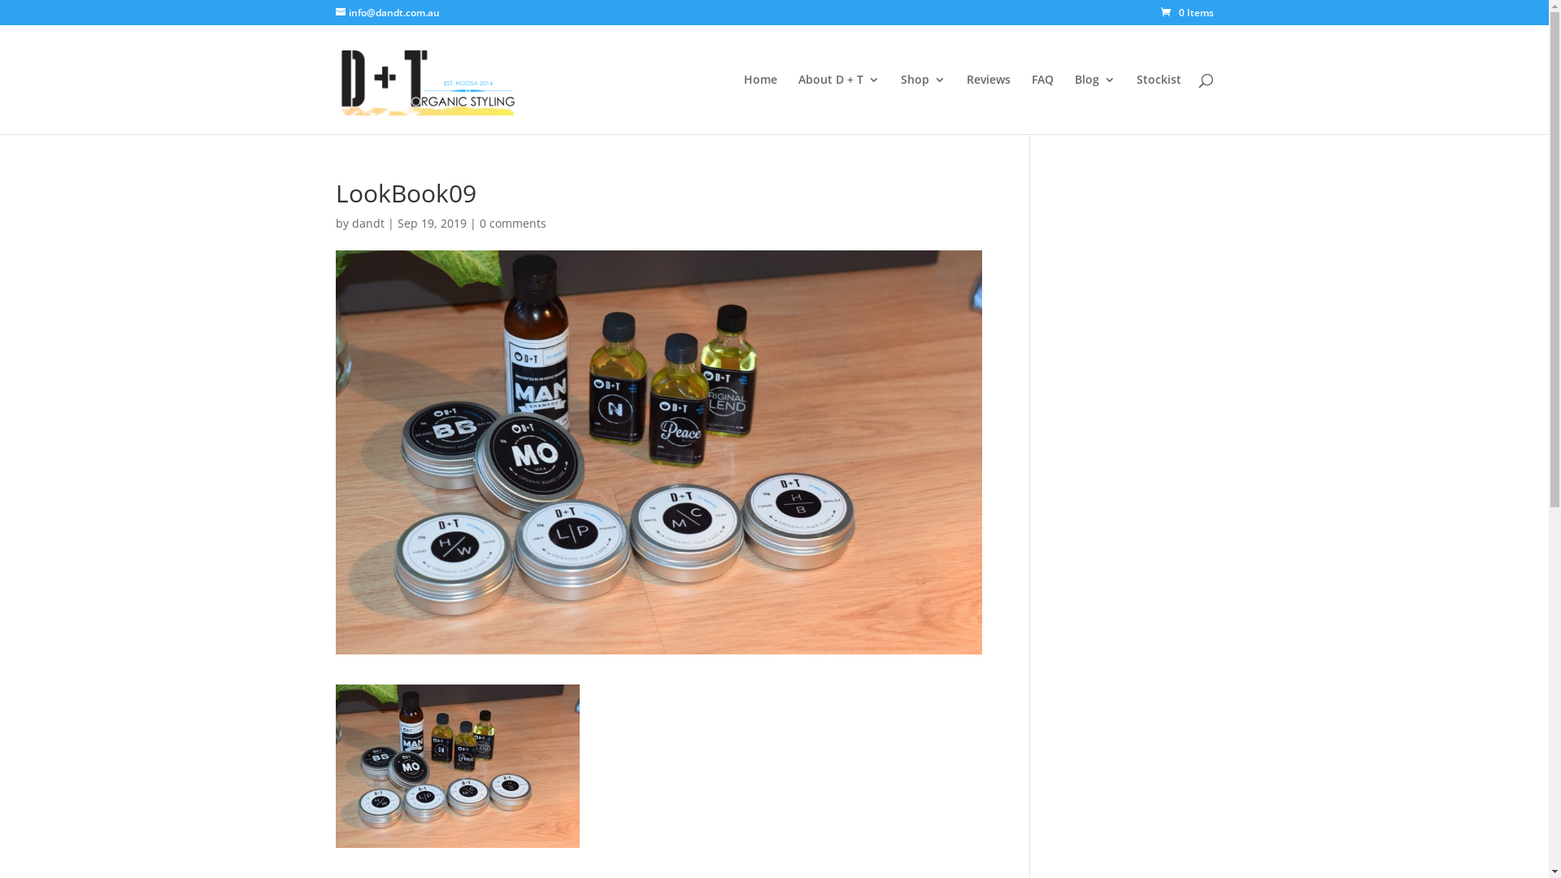 This screenshot has width=1561, height=878. I want to click on Blog, so click(1095, 104).